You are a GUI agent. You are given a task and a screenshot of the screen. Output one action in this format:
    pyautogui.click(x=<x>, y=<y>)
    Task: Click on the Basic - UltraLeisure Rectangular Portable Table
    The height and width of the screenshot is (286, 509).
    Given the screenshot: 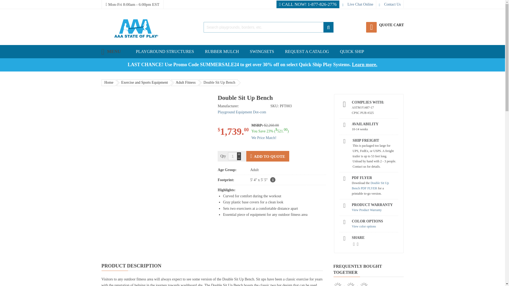 What is the action you would take?
    pyautogui.click(x=350, y=284)
    